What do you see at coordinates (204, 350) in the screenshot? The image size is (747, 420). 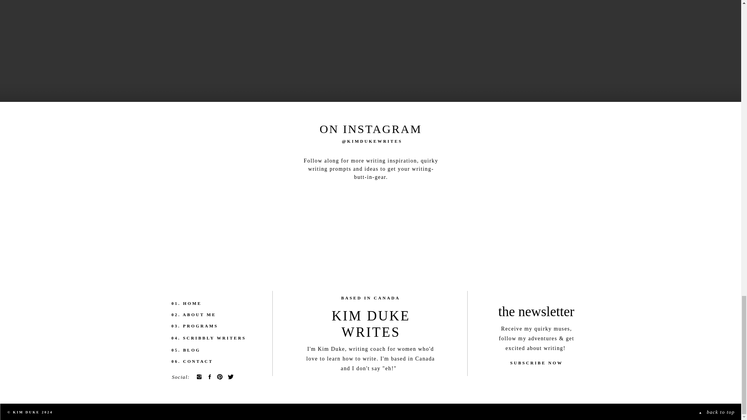 I see `05. BLOG` at bounding box center [204, 350].